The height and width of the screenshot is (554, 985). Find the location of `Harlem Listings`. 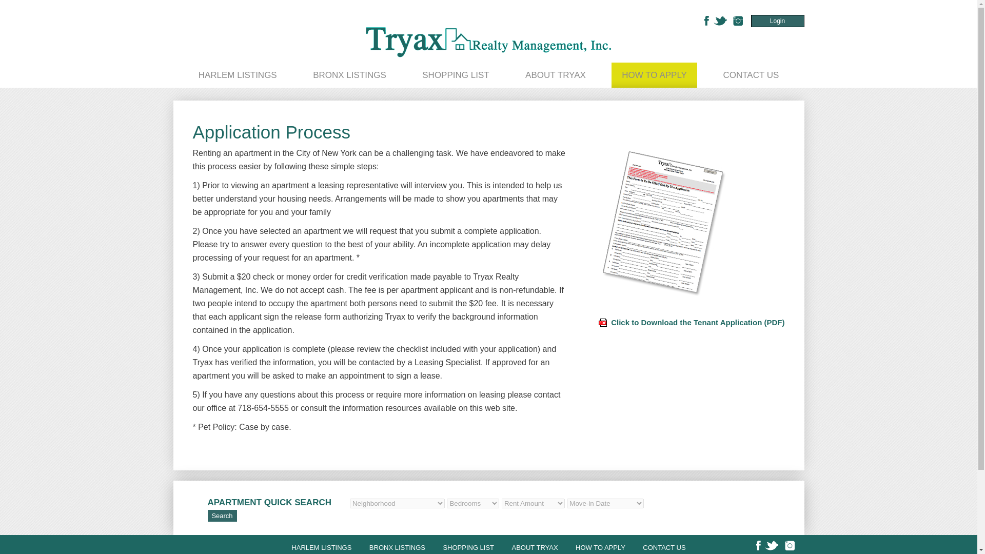

Harlem Listings is located at coordinates (238, 75).